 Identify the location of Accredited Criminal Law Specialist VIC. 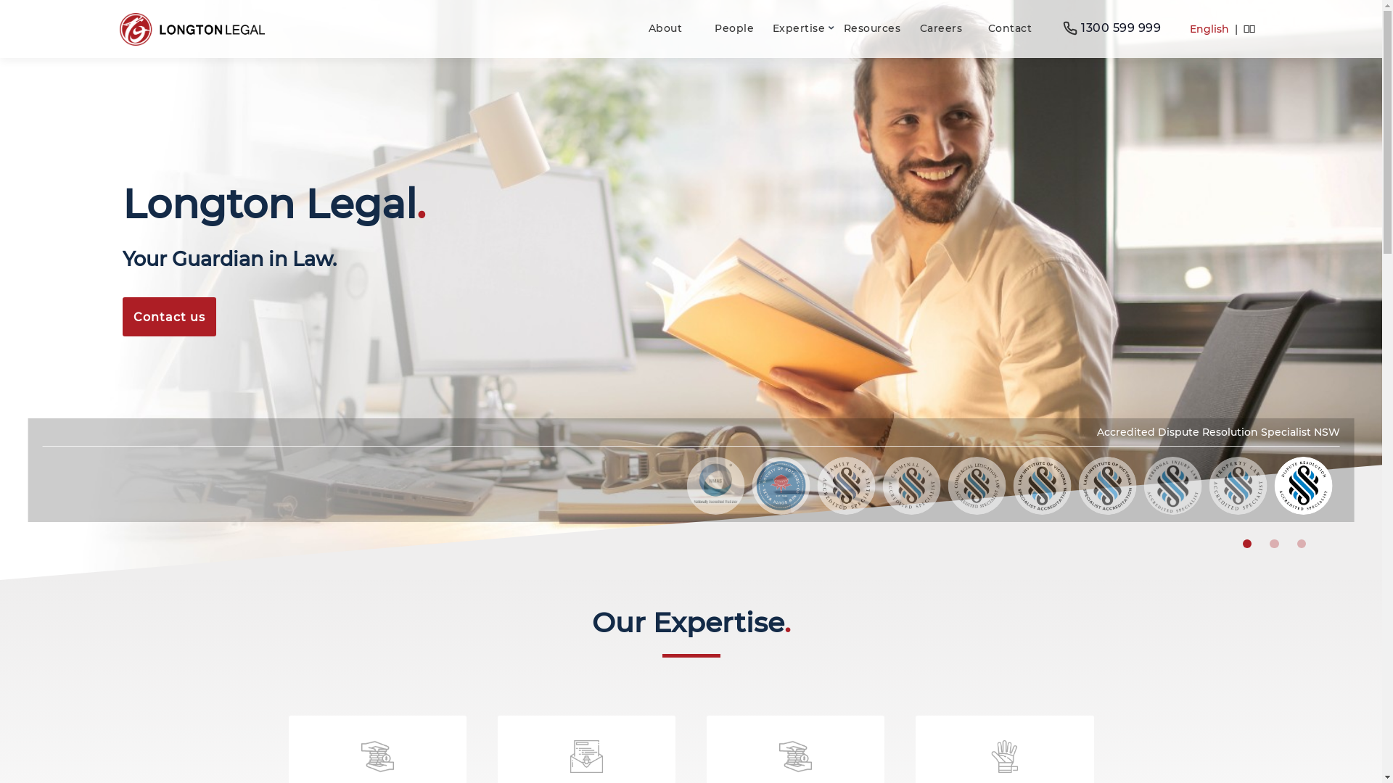
(1043, 486).